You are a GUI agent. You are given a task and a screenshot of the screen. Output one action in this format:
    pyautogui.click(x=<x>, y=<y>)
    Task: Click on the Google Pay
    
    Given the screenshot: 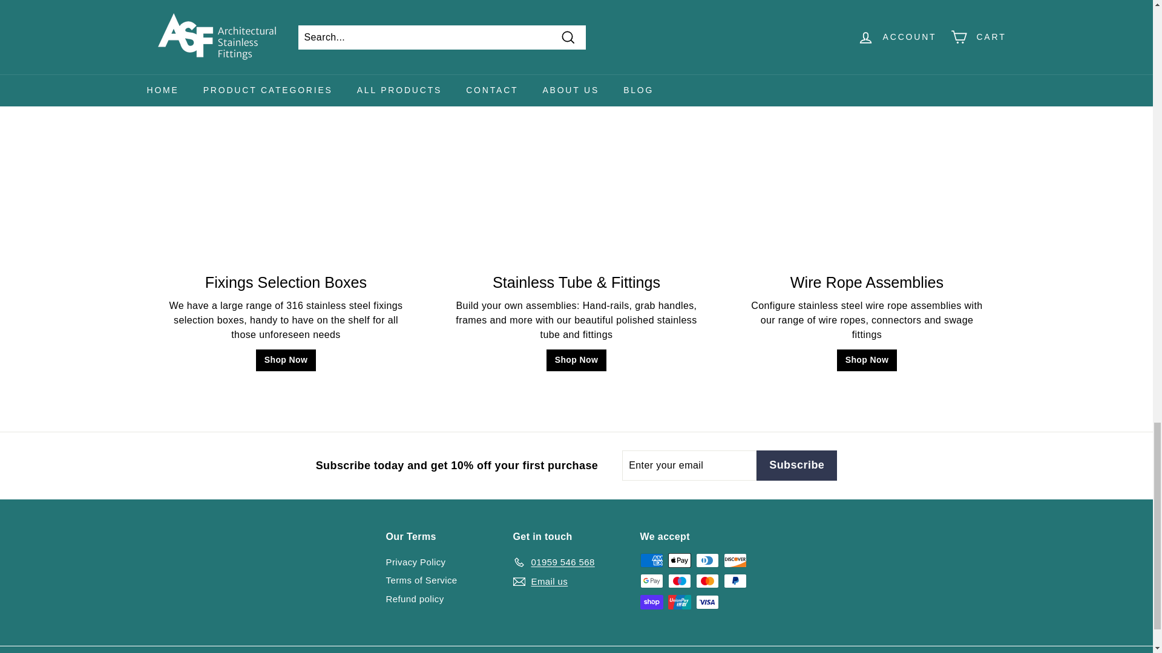 What is the action you would take?
    pyautogui.click(x=651, y=581)
    